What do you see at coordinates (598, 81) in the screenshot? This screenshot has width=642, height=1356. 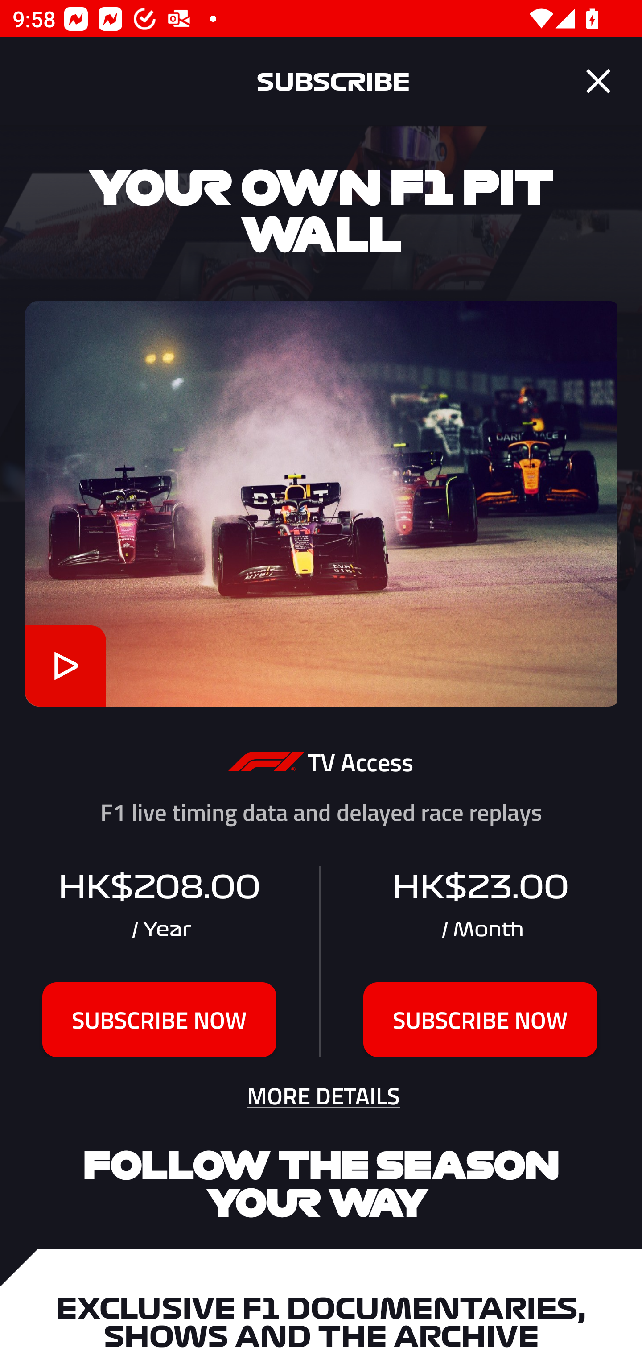 I see `Close` at bounding box center [598, 81].